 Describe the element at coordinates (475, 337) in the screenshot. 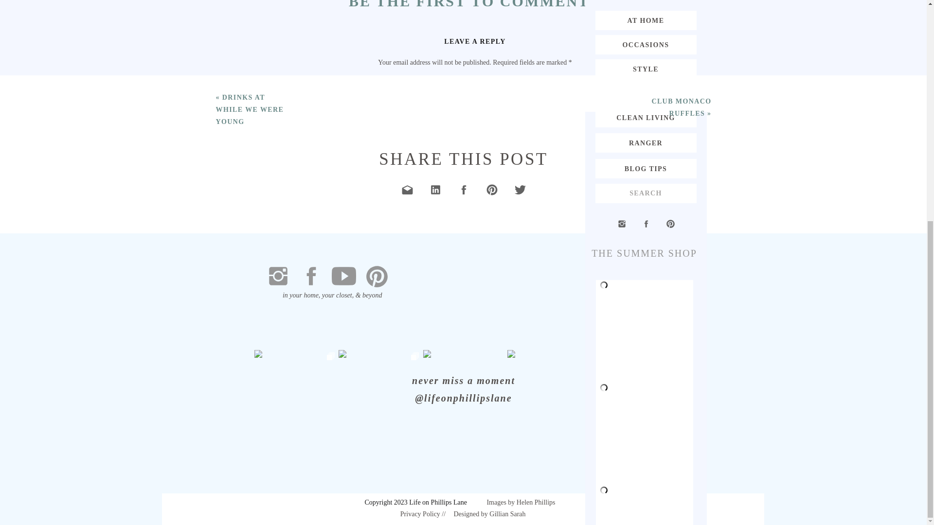

I see `Post Comment` at that location.